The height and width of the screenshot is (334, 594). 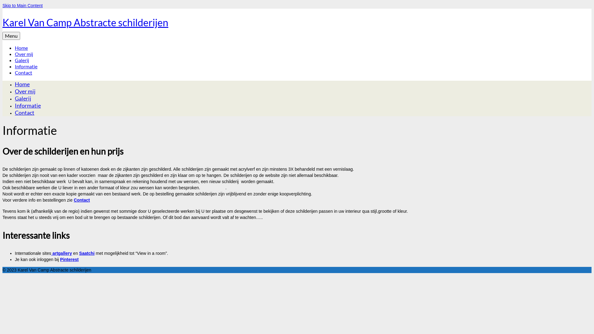 What do you see at coordinates (23, 6) in the screenshot?
I see `Skip to Main Content` at bounding box center [23, 6].